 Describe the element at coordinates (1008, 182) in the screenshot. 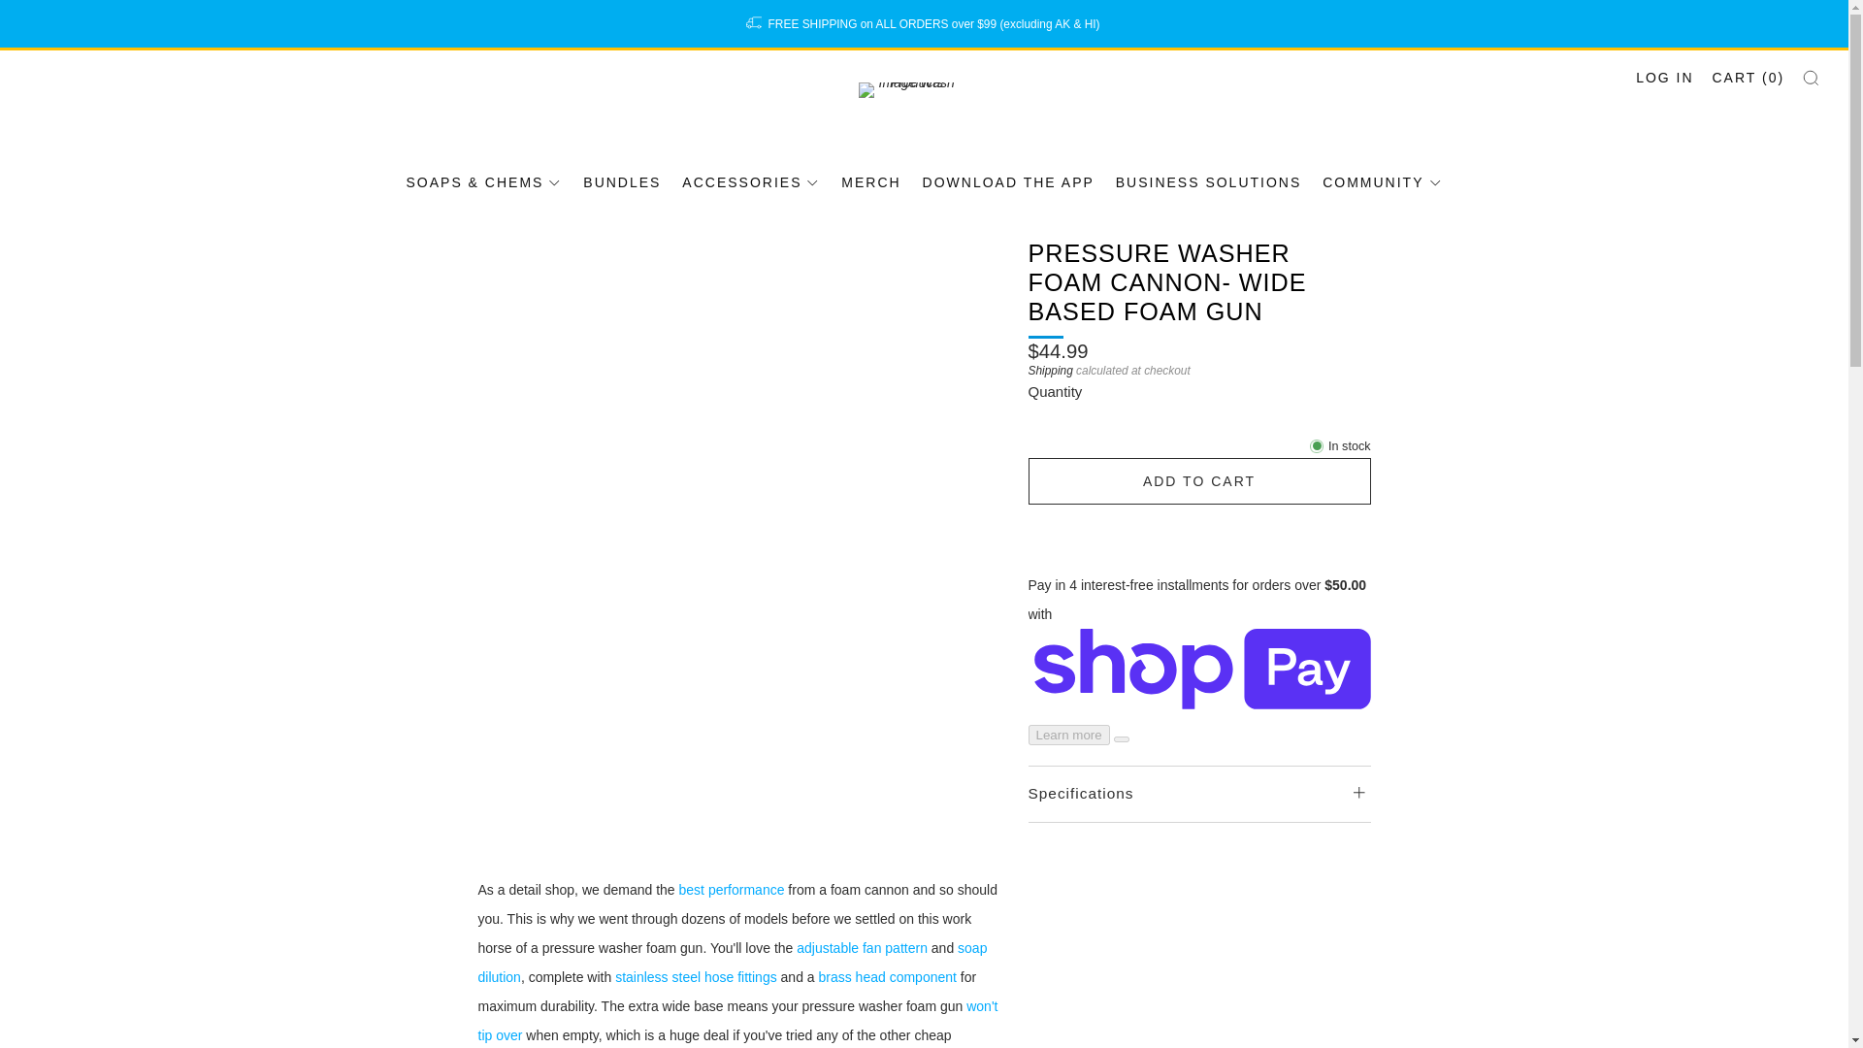

I see `DOWNLOAD THE APP` at that location.